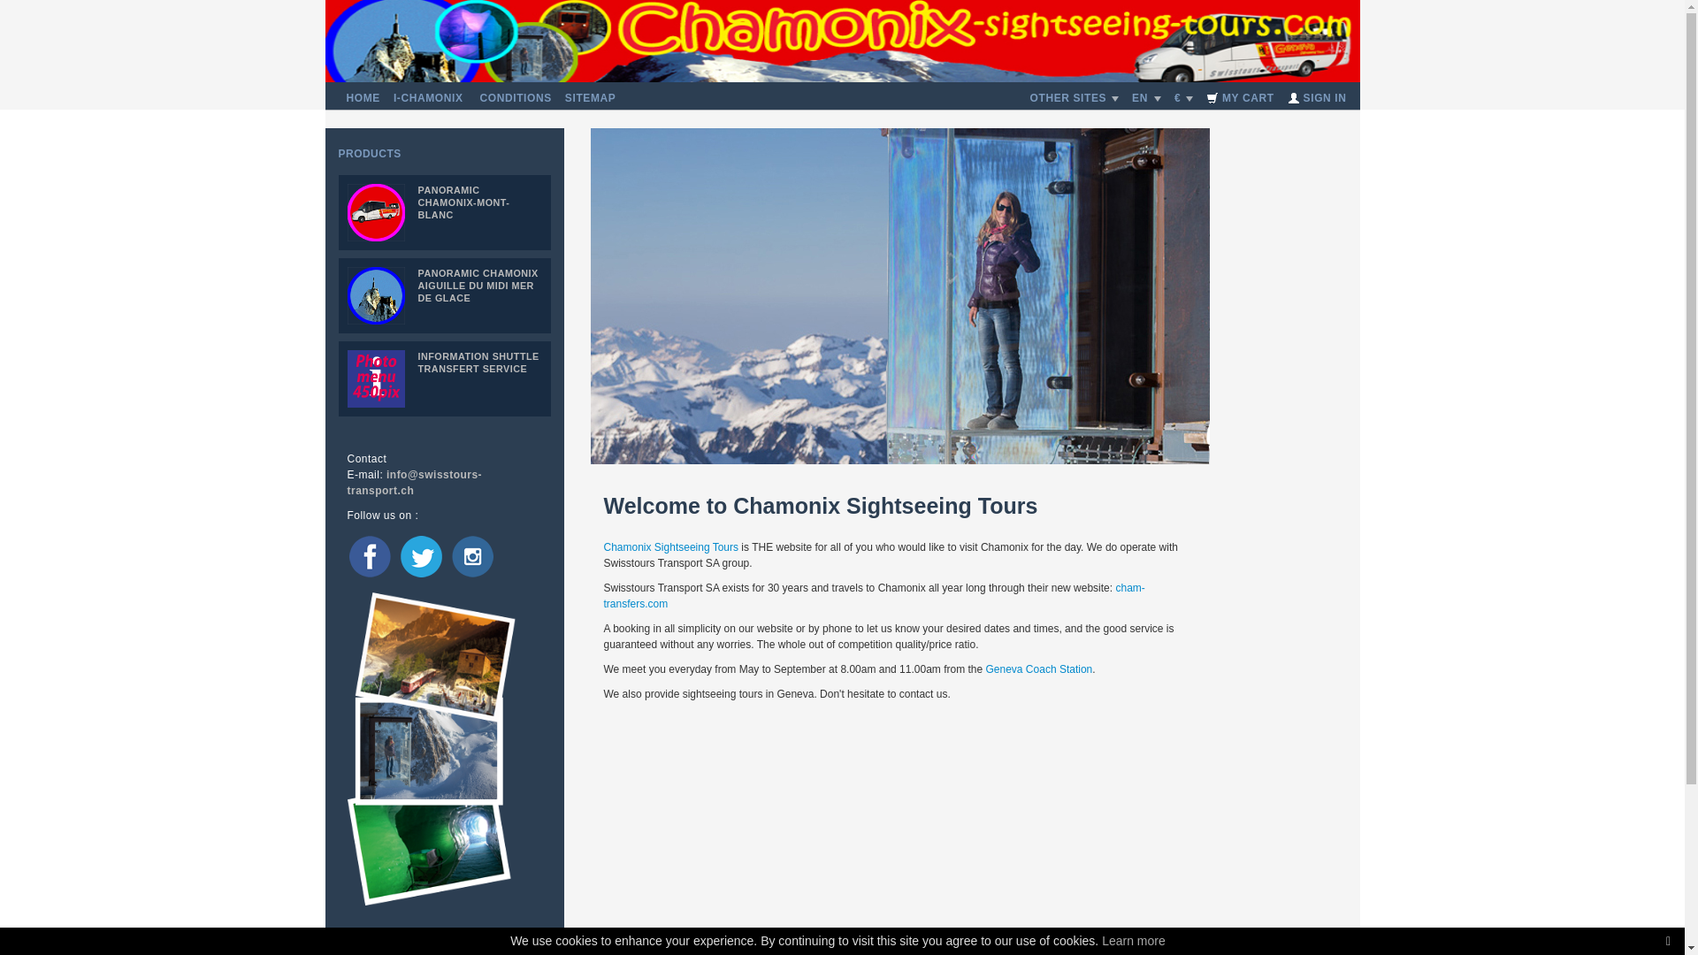  I want to click on SIGN IN, so click(1318, 98).